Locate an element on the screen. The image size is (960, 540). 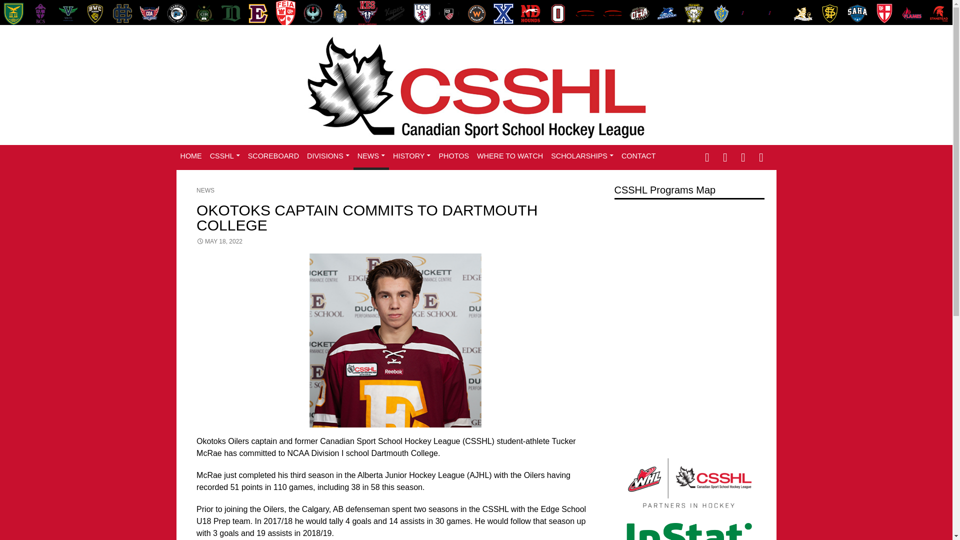
Delta Hockey Academy is located at coordinates (231, 13).